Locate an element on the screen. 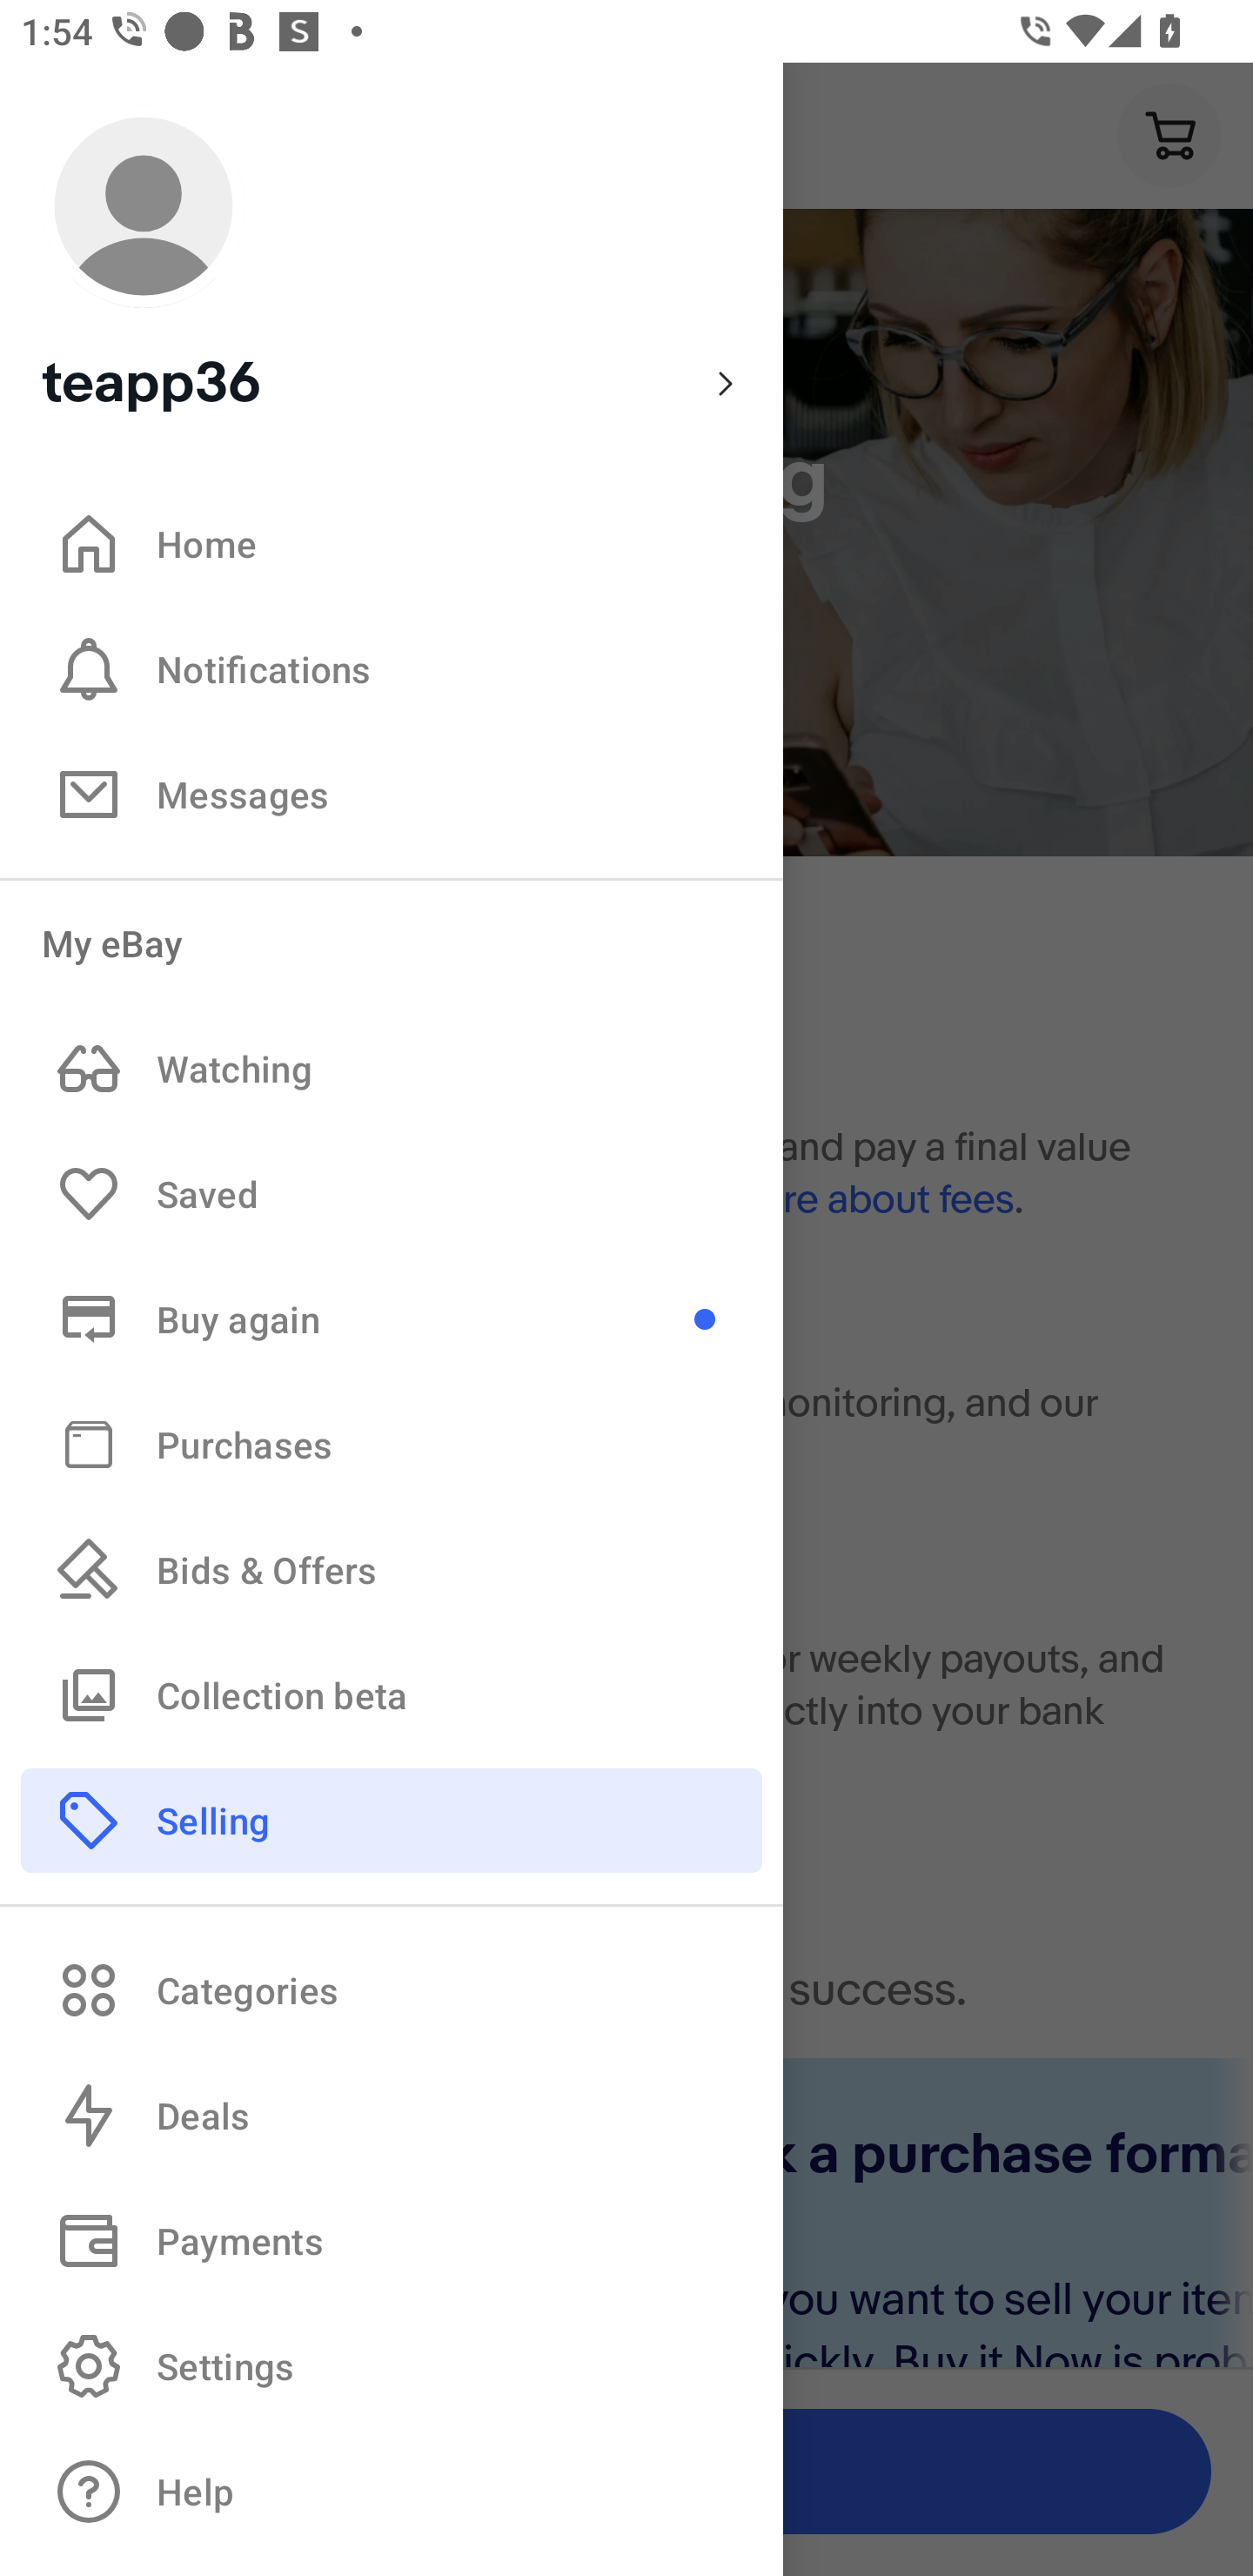 The image size is (1253, 2576). Purchases is located at coordinates (392, 1443).